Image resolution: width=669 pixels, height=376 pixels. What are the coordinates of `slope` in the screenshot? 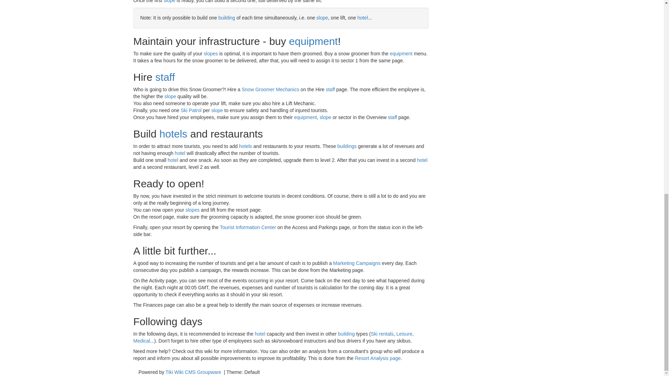 It's located at (169, 1).